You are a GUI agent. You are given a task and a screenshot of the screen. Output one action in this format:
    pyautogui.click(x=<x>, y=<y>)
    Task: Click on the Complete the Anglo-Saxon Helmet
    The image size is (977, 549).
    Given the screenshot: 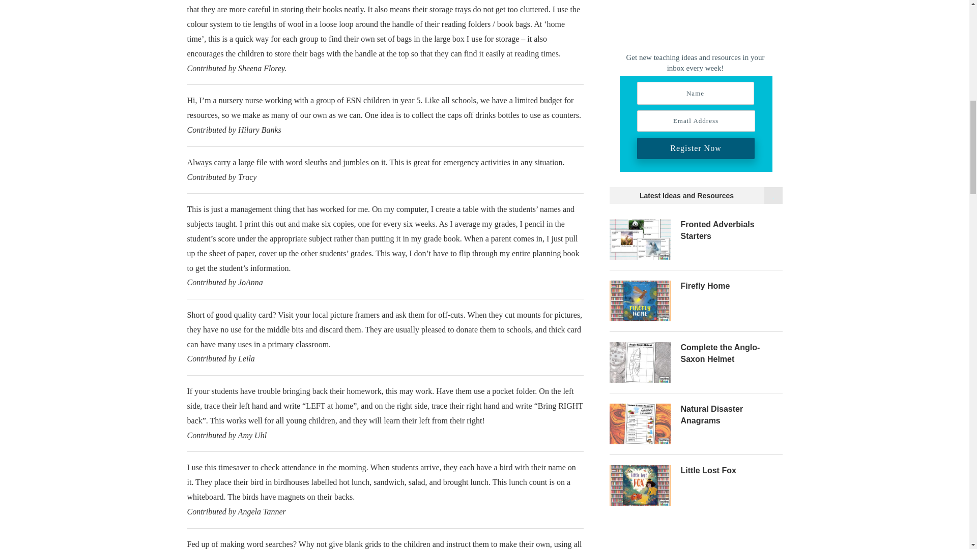 What is the action you would take?
    pyautogui.click(x=640, y=362)
    